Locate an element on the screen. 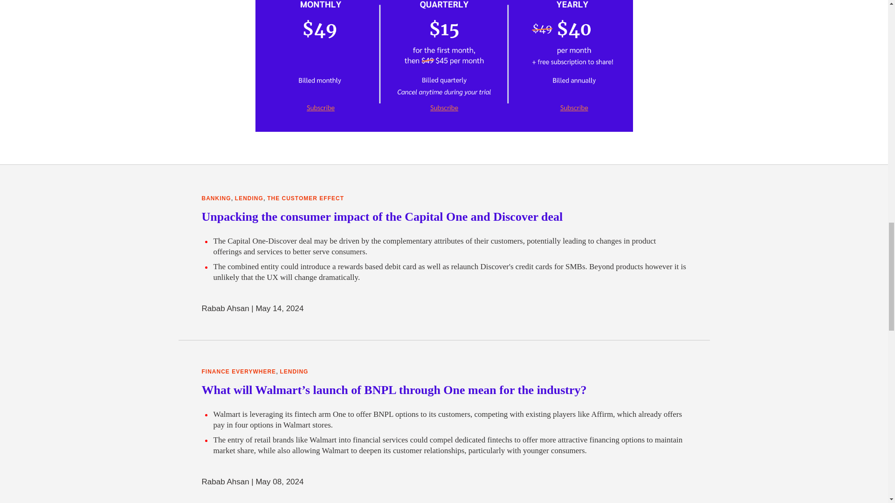 This screenshot has height=503, width=895. Lending is located at coordinates (249, 198).